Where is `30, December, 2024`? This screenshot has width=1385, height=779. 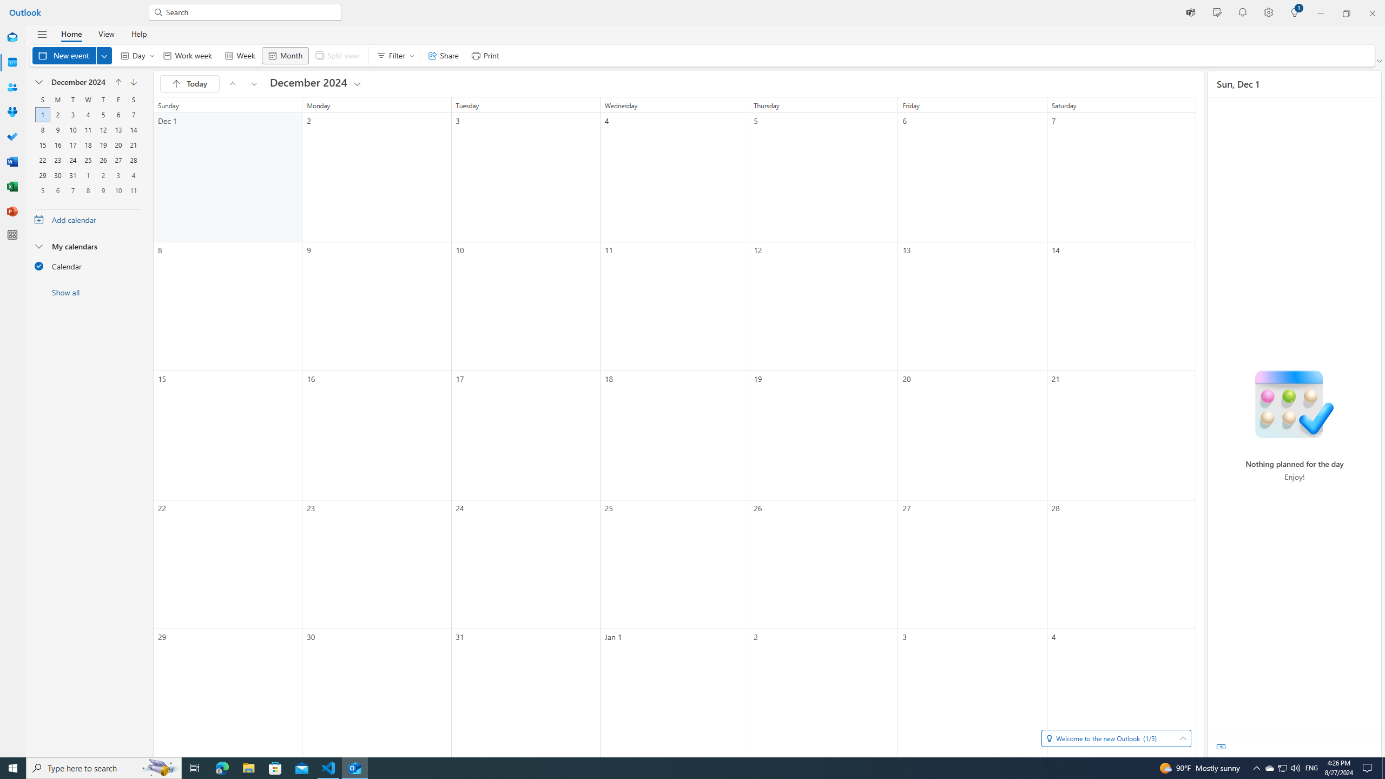 30, December, 2024 is located at coordinates (88, 175).